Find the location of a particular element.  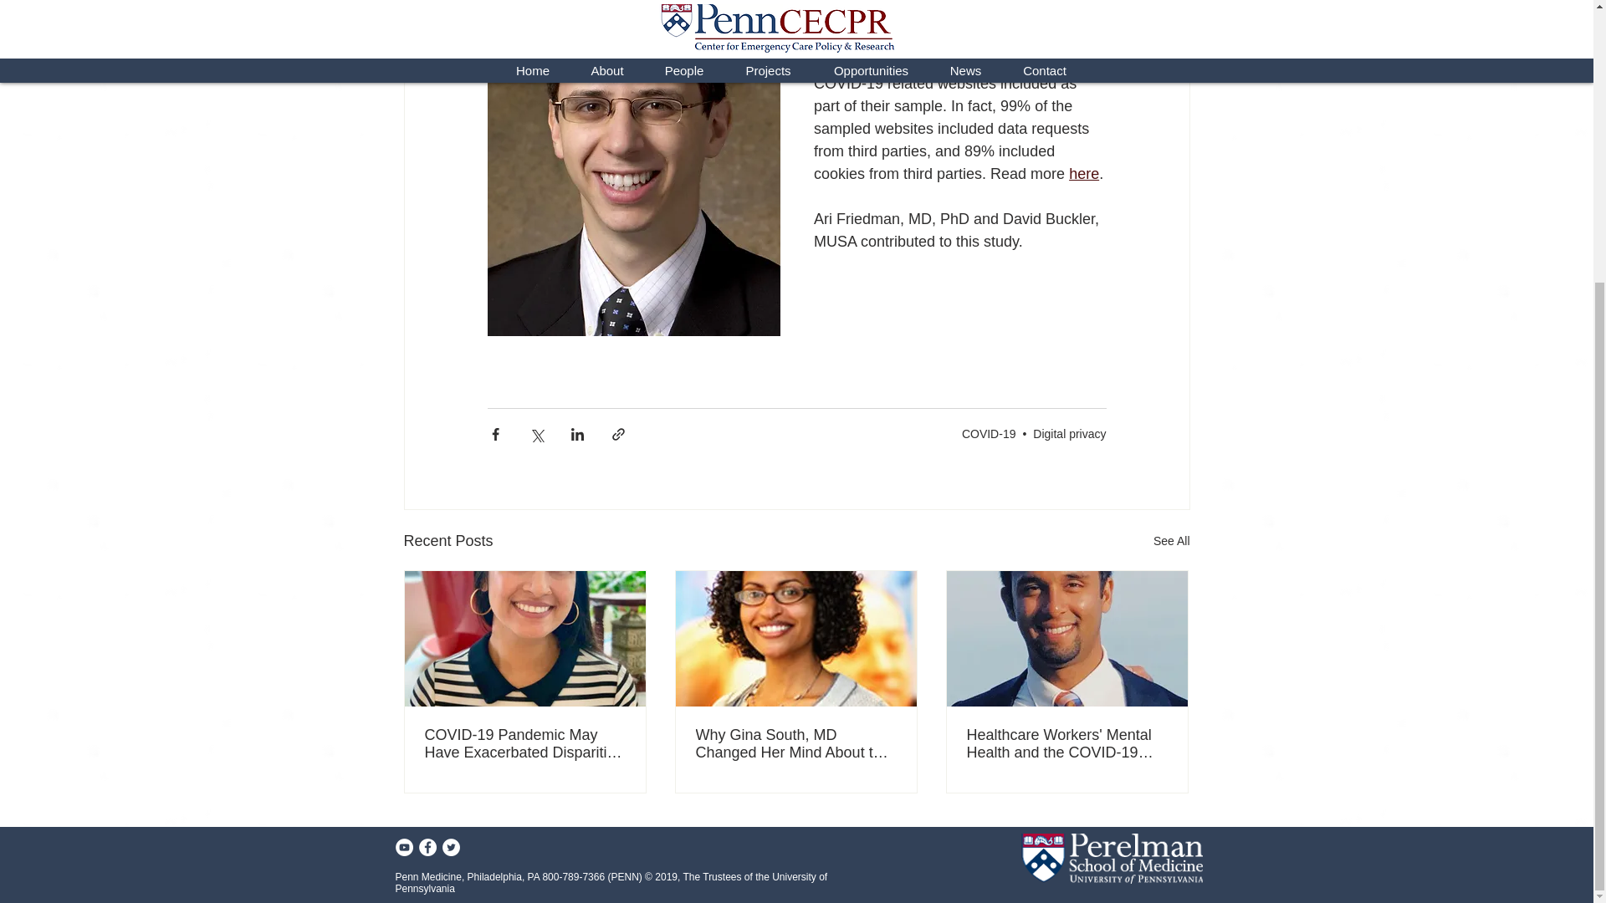

here is located at coordinates (1084, 174).